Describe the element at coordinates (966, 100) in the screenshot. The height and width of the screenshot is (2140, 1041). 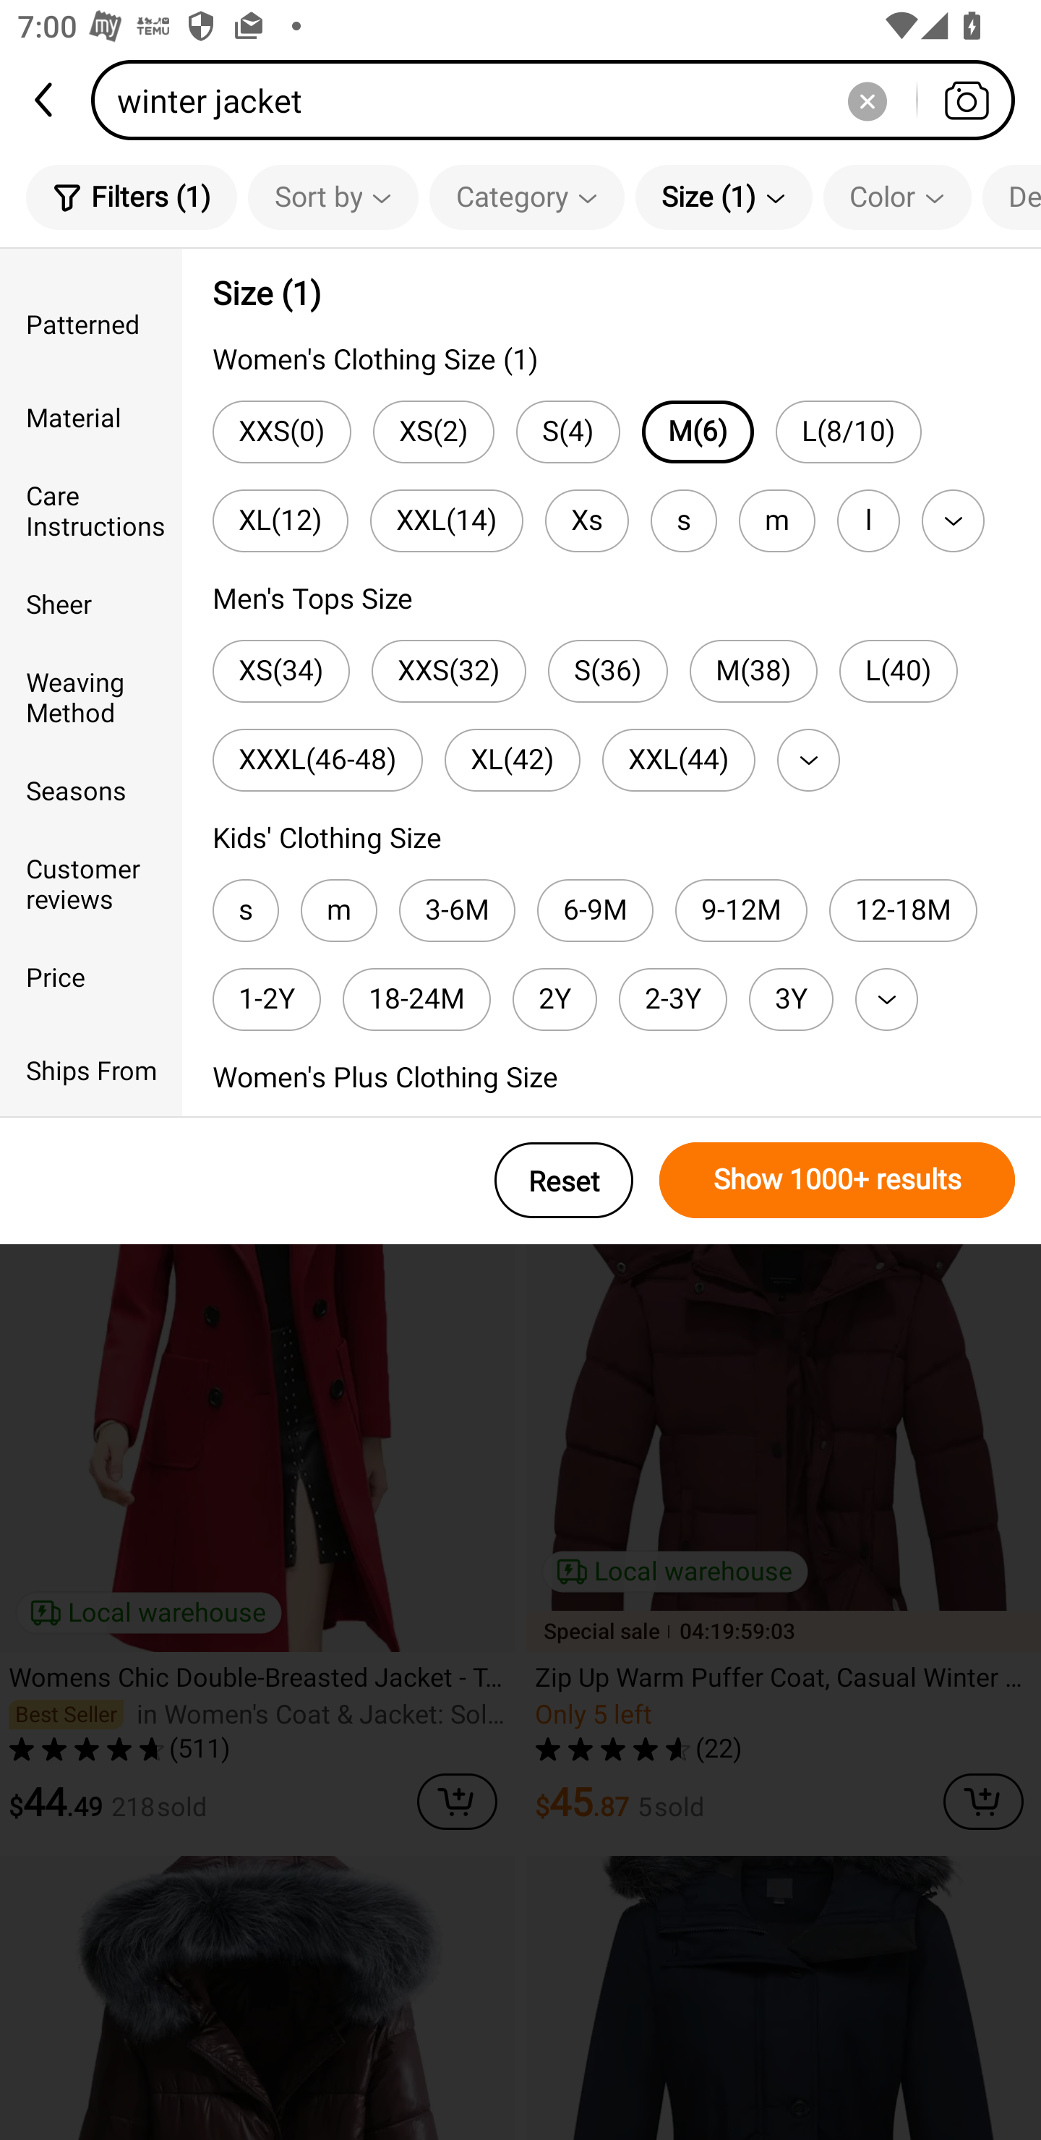
I see `Search by photo` at that location.